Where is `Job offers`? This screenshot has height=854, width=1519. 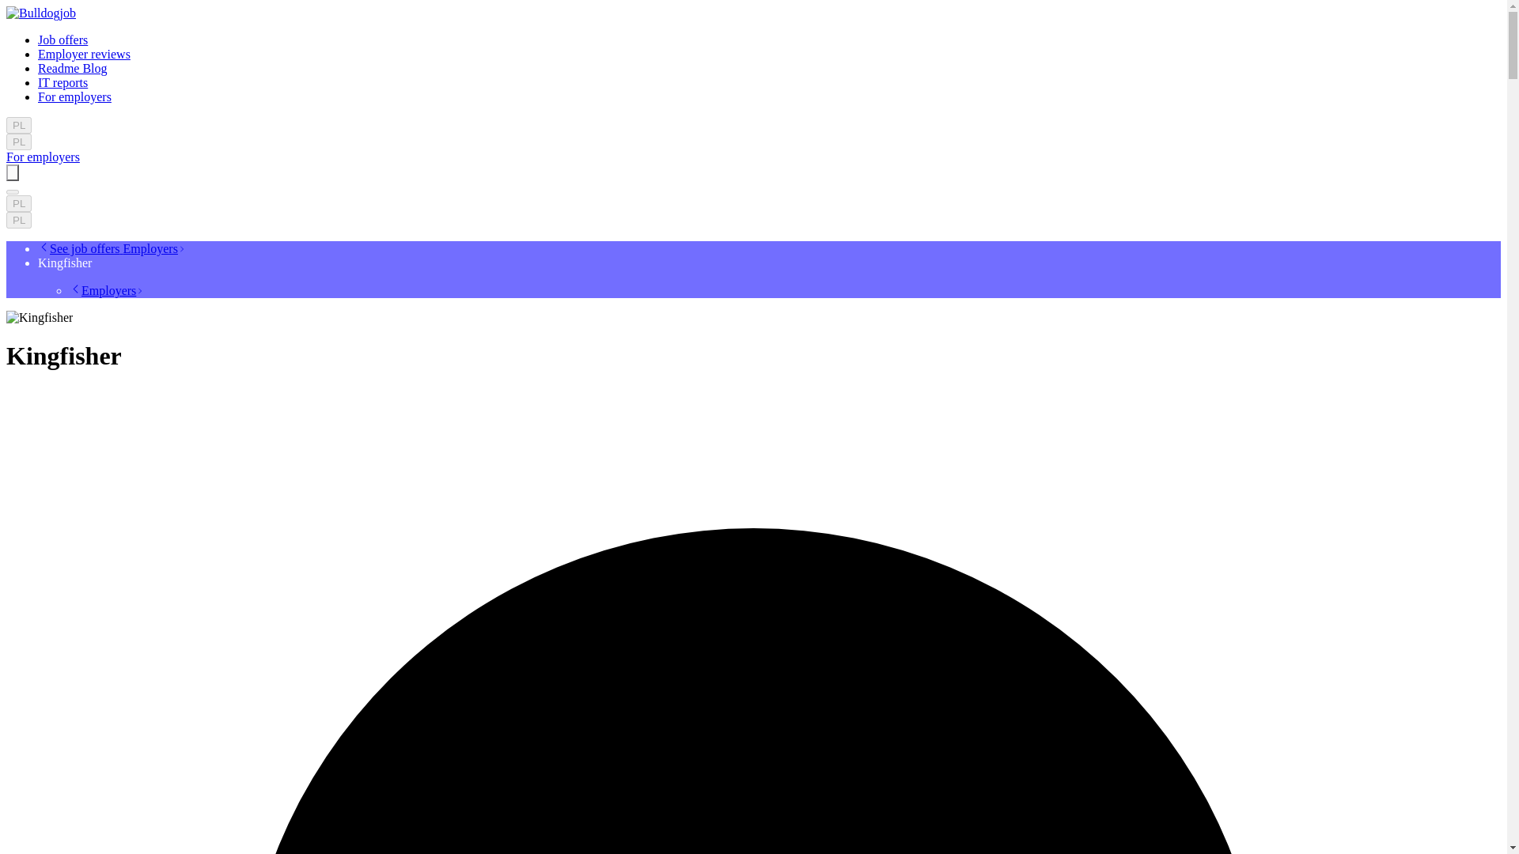 Job offers is located at coordinates (63, 40).